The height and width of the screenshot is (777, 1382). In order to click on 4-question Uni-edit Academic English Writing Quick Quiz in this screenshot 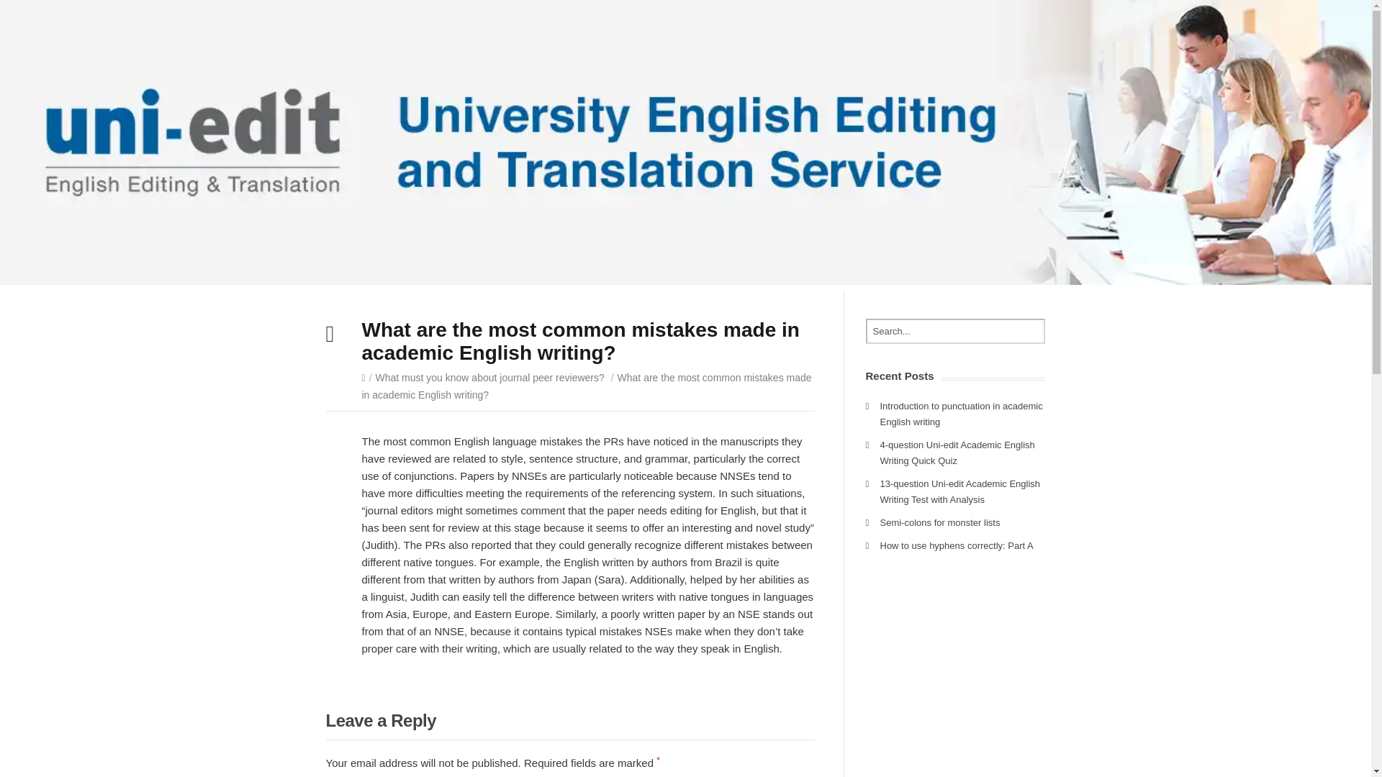, I will do `click(956, 453)`.